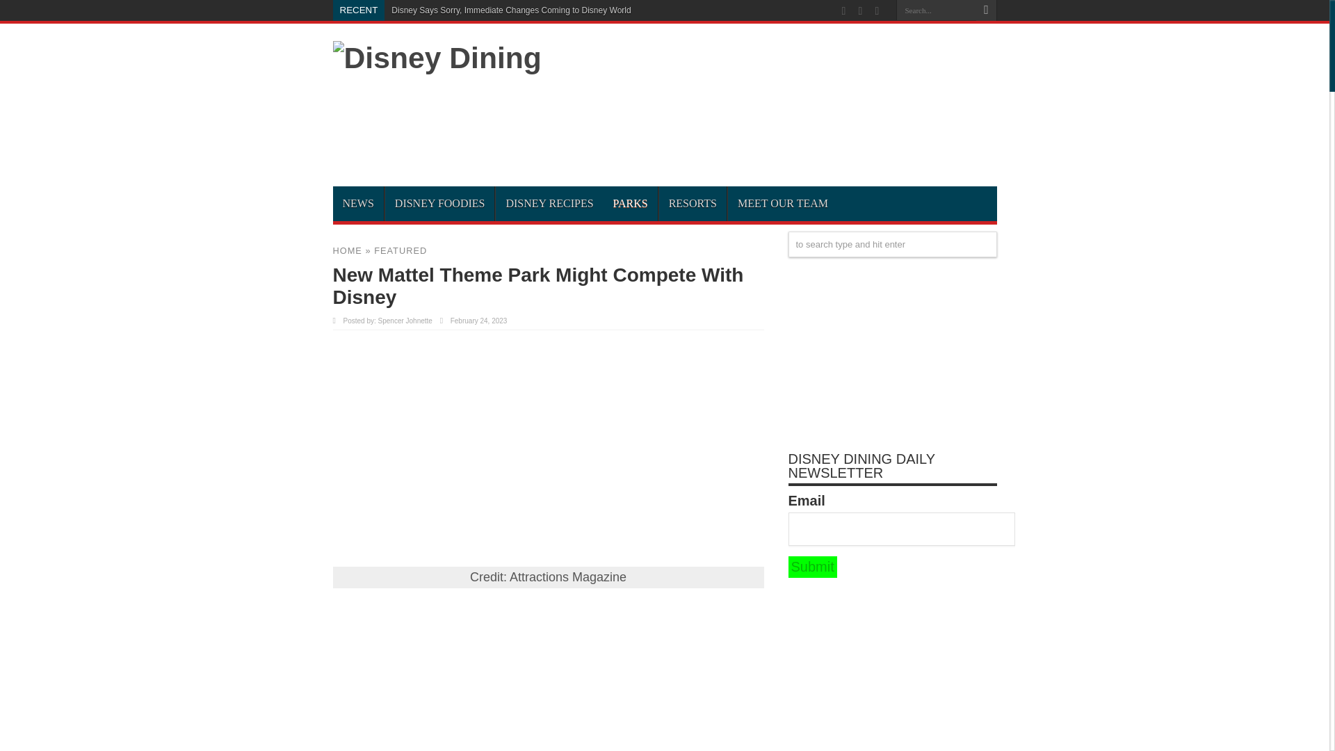 The image size is (1335, 751). I want to click on DISNEY RECIPES, so click(549, 203).